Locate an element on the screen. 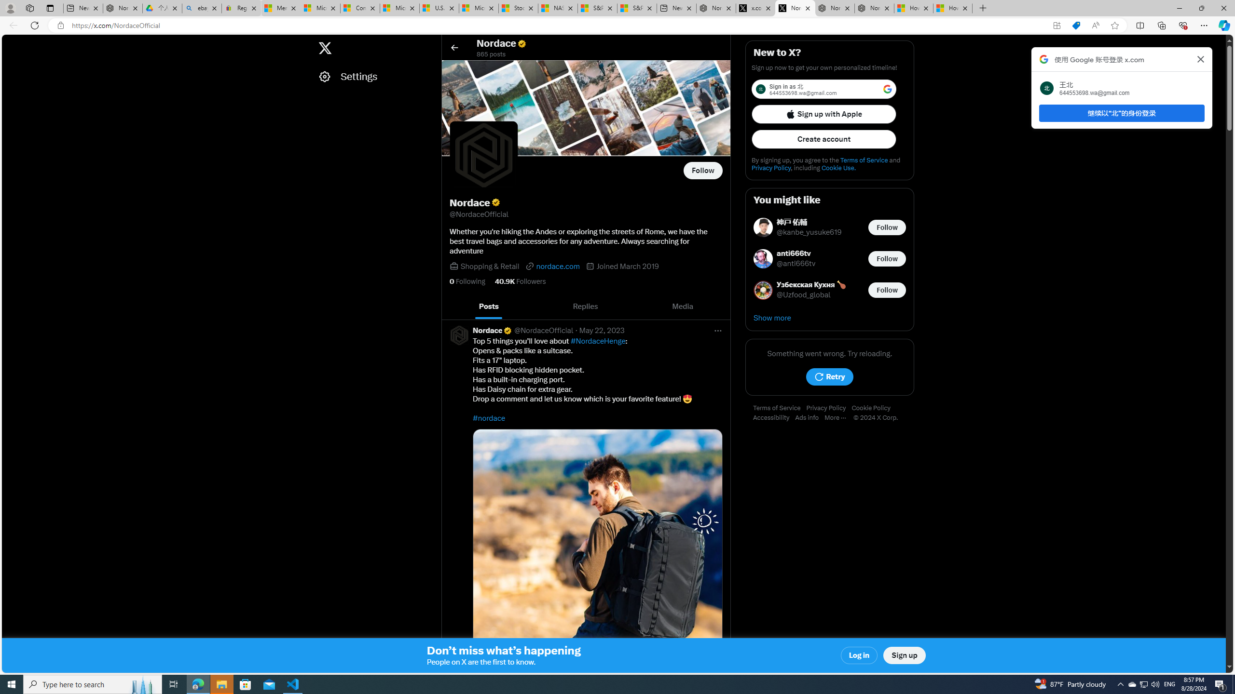 The height and width of the screenshot is (694, 1235). Retry is located at coordinates (830, 377).